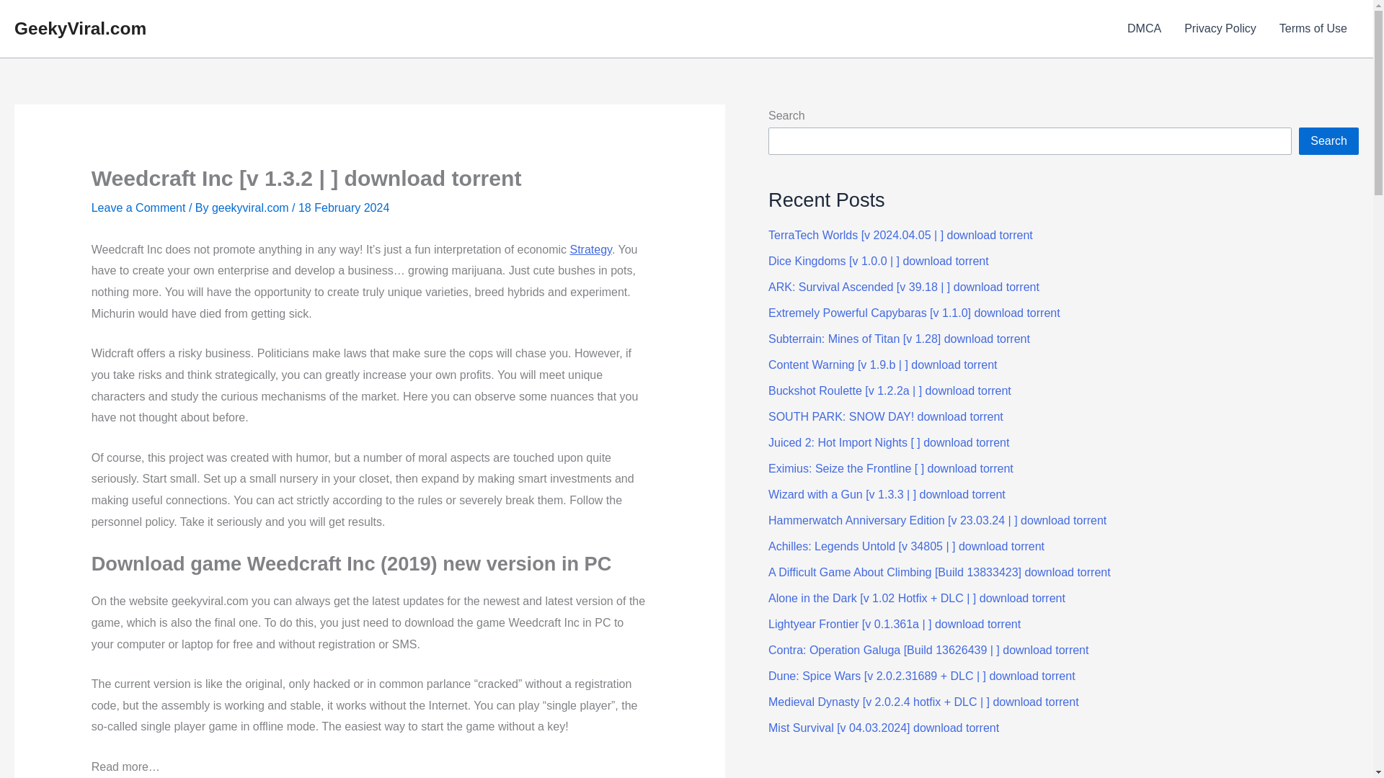 The height and width of the screenshot is (778, 1384). What do you see at coordinates (1143, 29) in the screenshot?
I see `DMCA` at bounding box center [1143, 29].